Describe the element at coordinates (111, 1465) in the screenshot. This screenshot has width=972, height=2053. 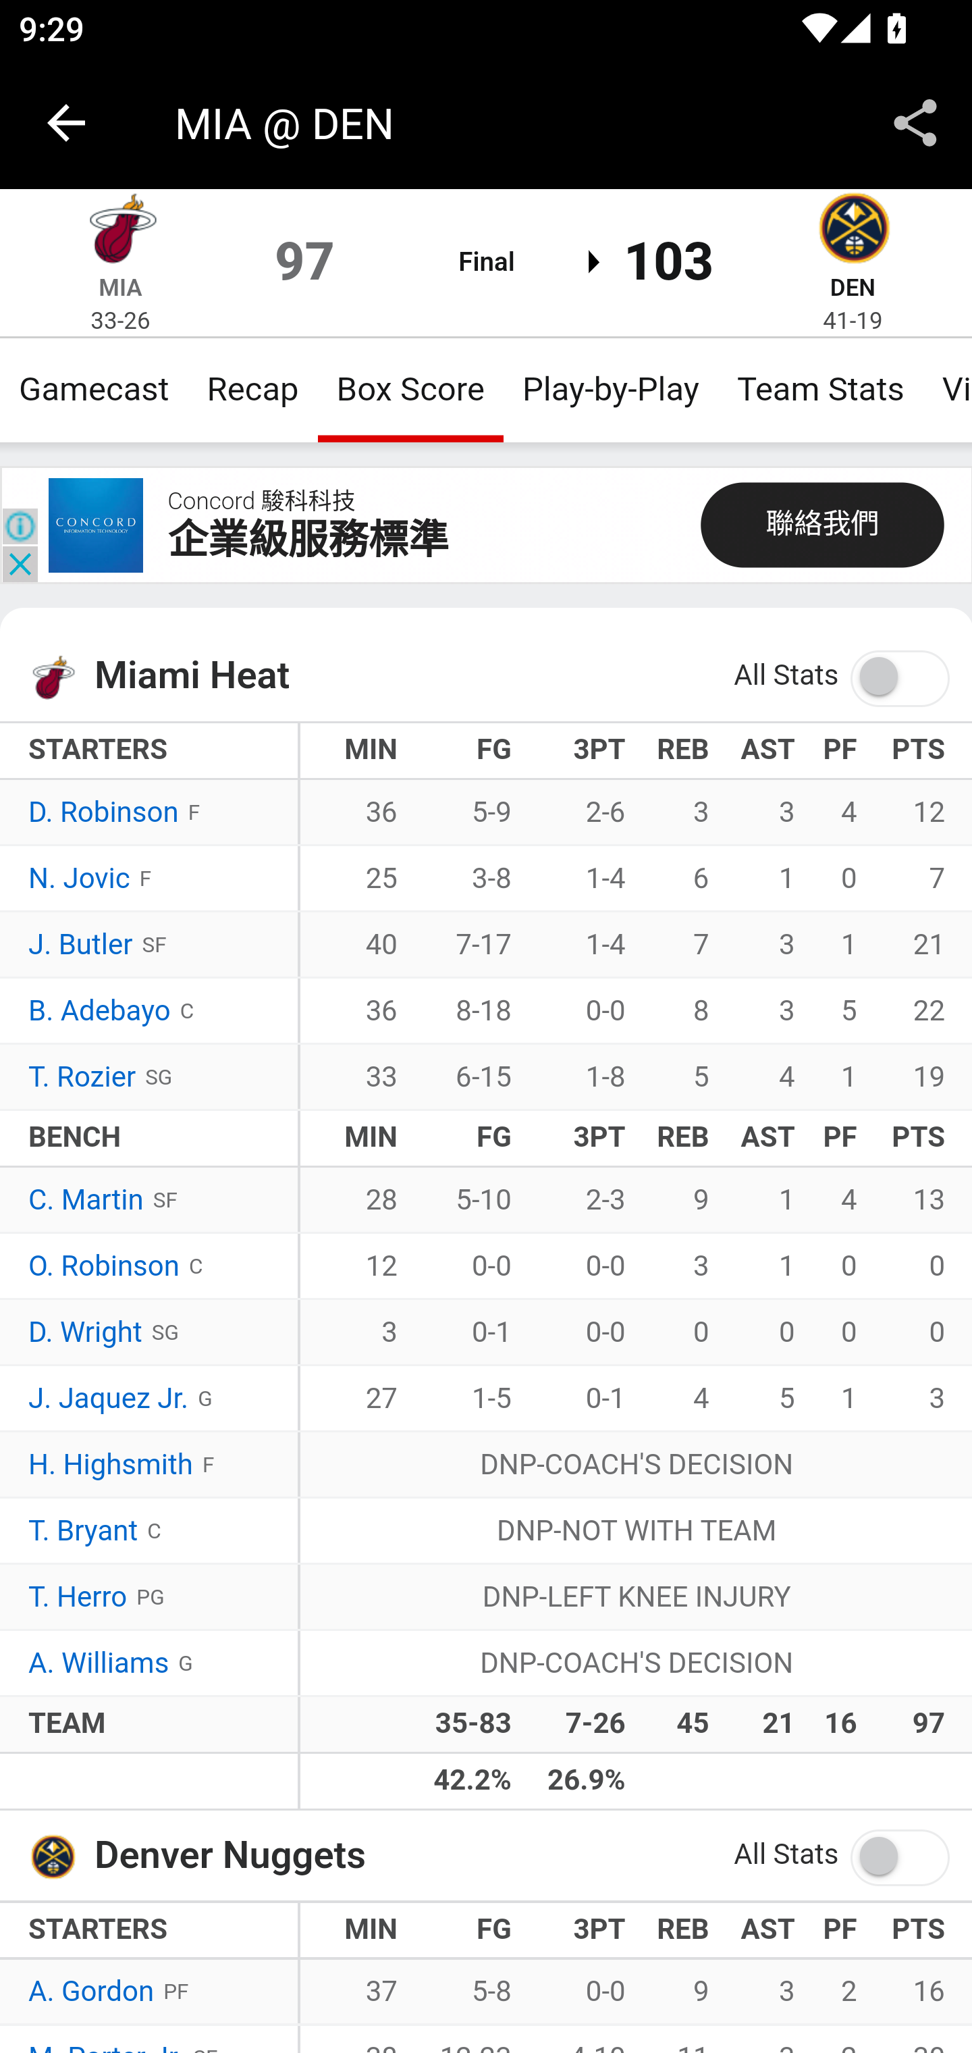
I see `H. Highsmith` at that location.